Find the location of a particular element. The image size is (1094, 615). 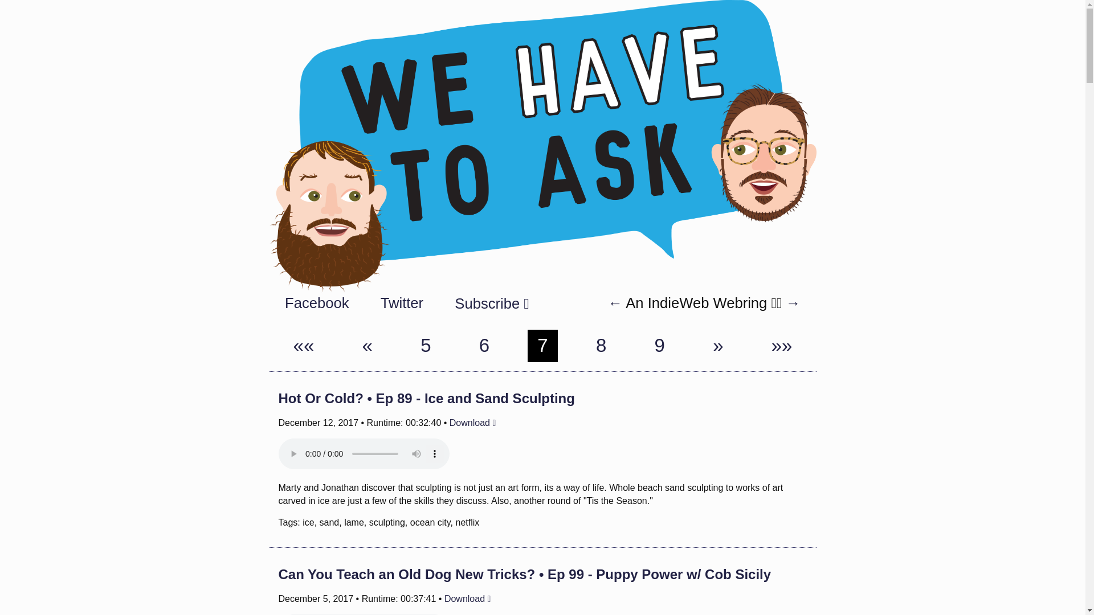

Download is located at coordinates (467, 598).